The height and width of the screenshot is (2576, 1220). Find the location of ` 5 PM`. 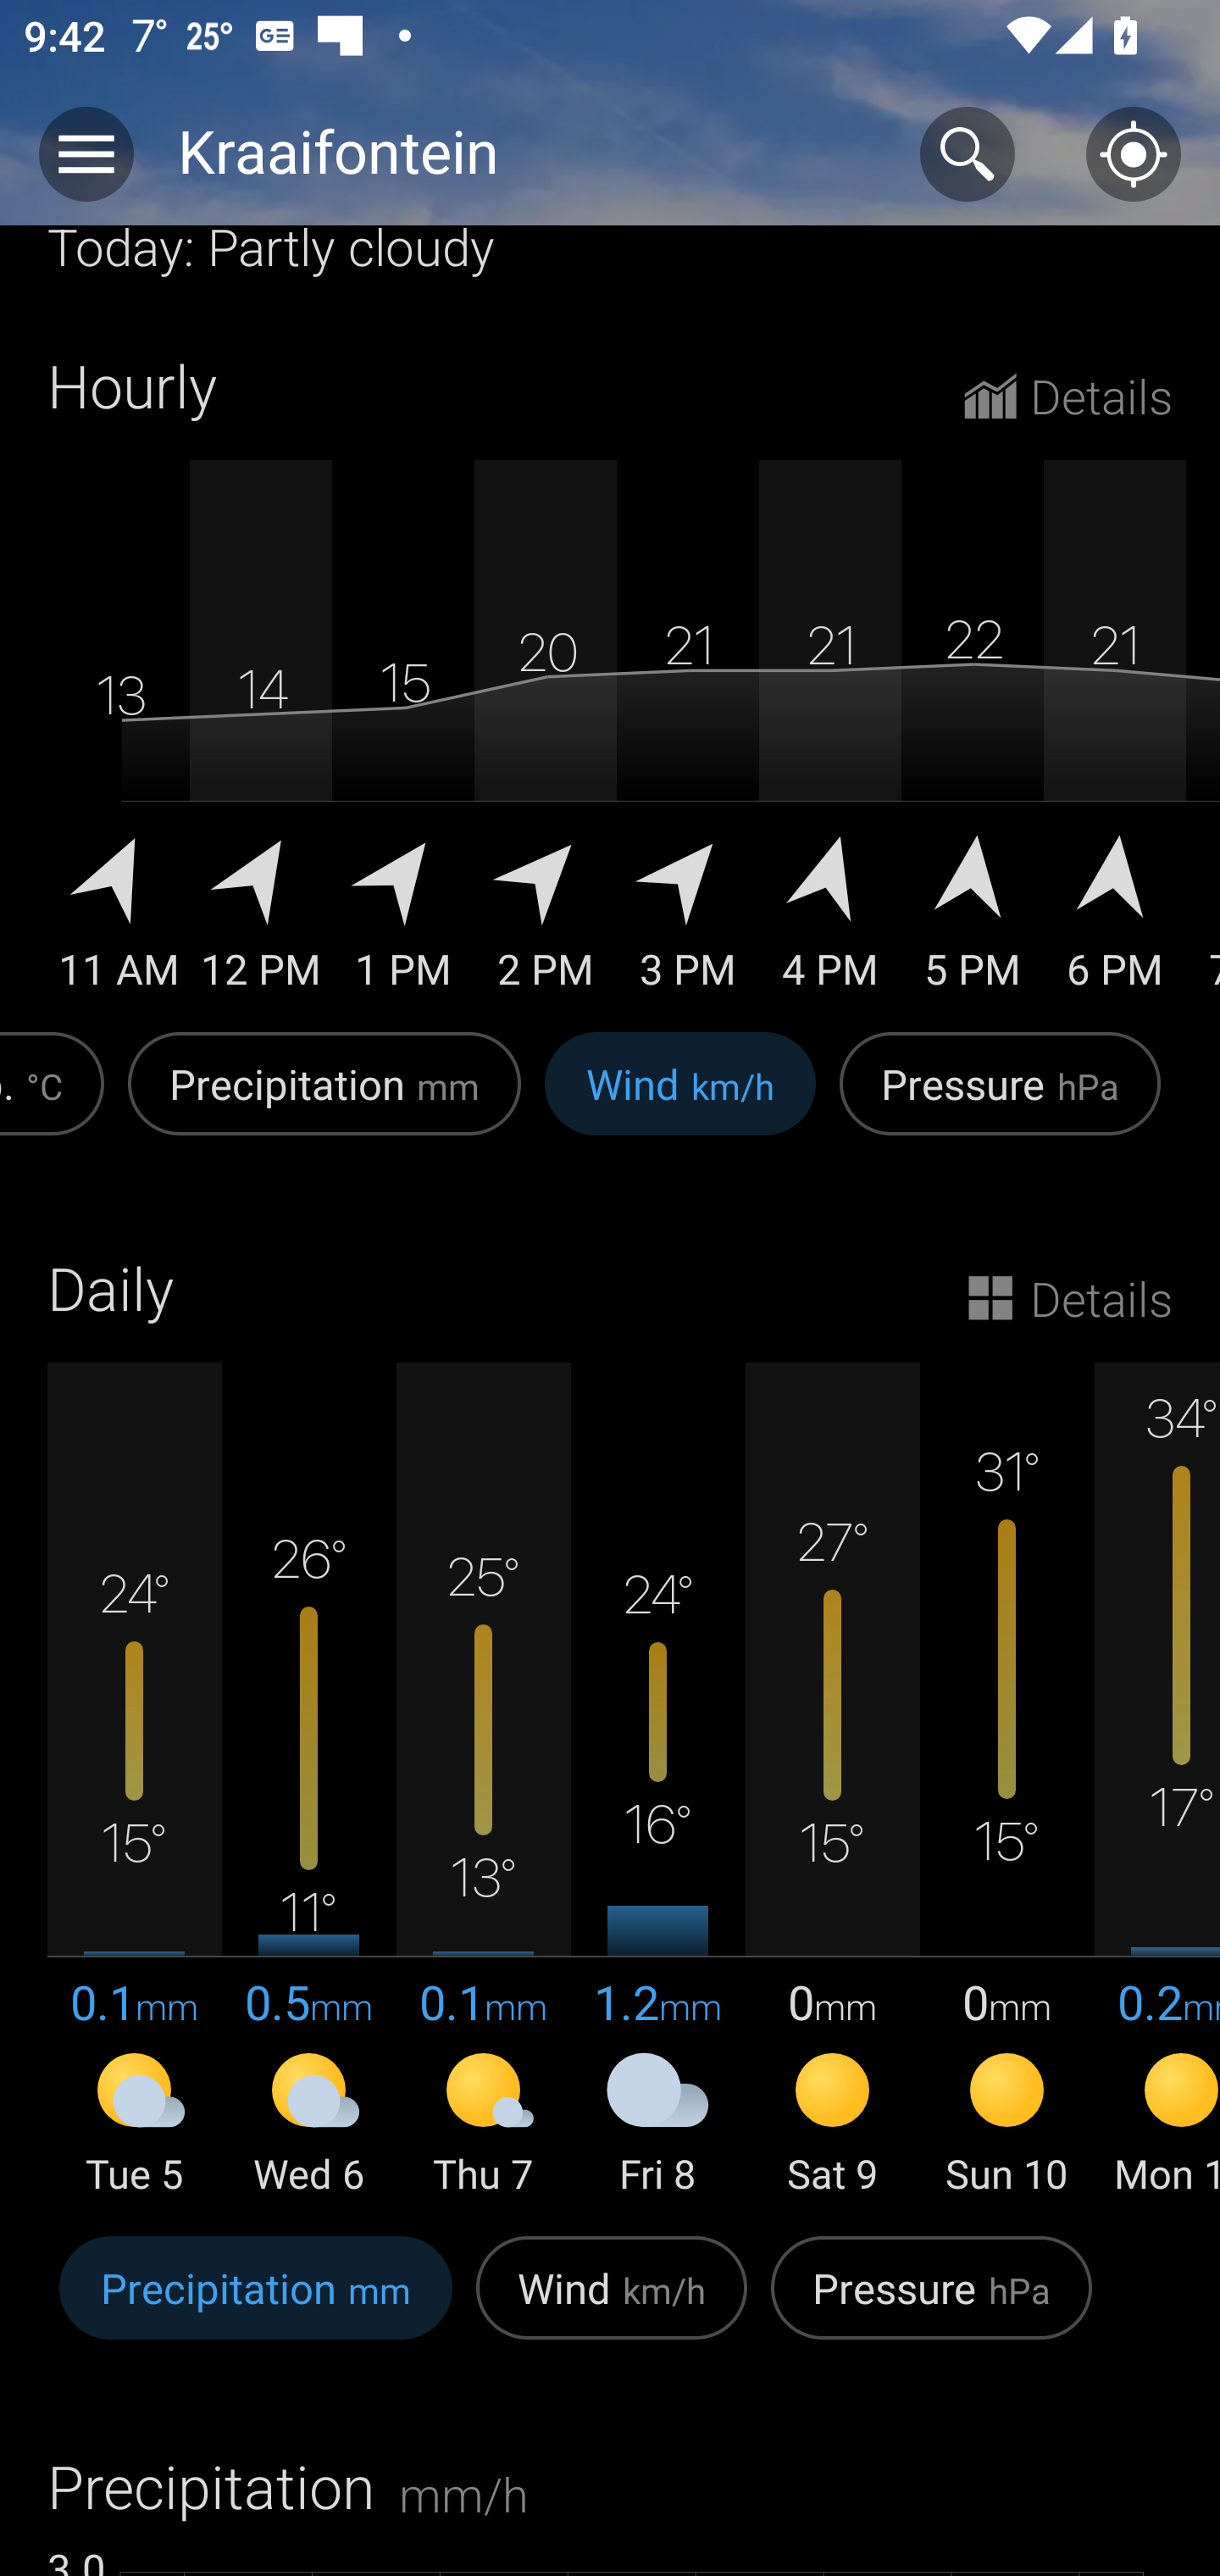

 5 PM is located at coordinates (973, 918).